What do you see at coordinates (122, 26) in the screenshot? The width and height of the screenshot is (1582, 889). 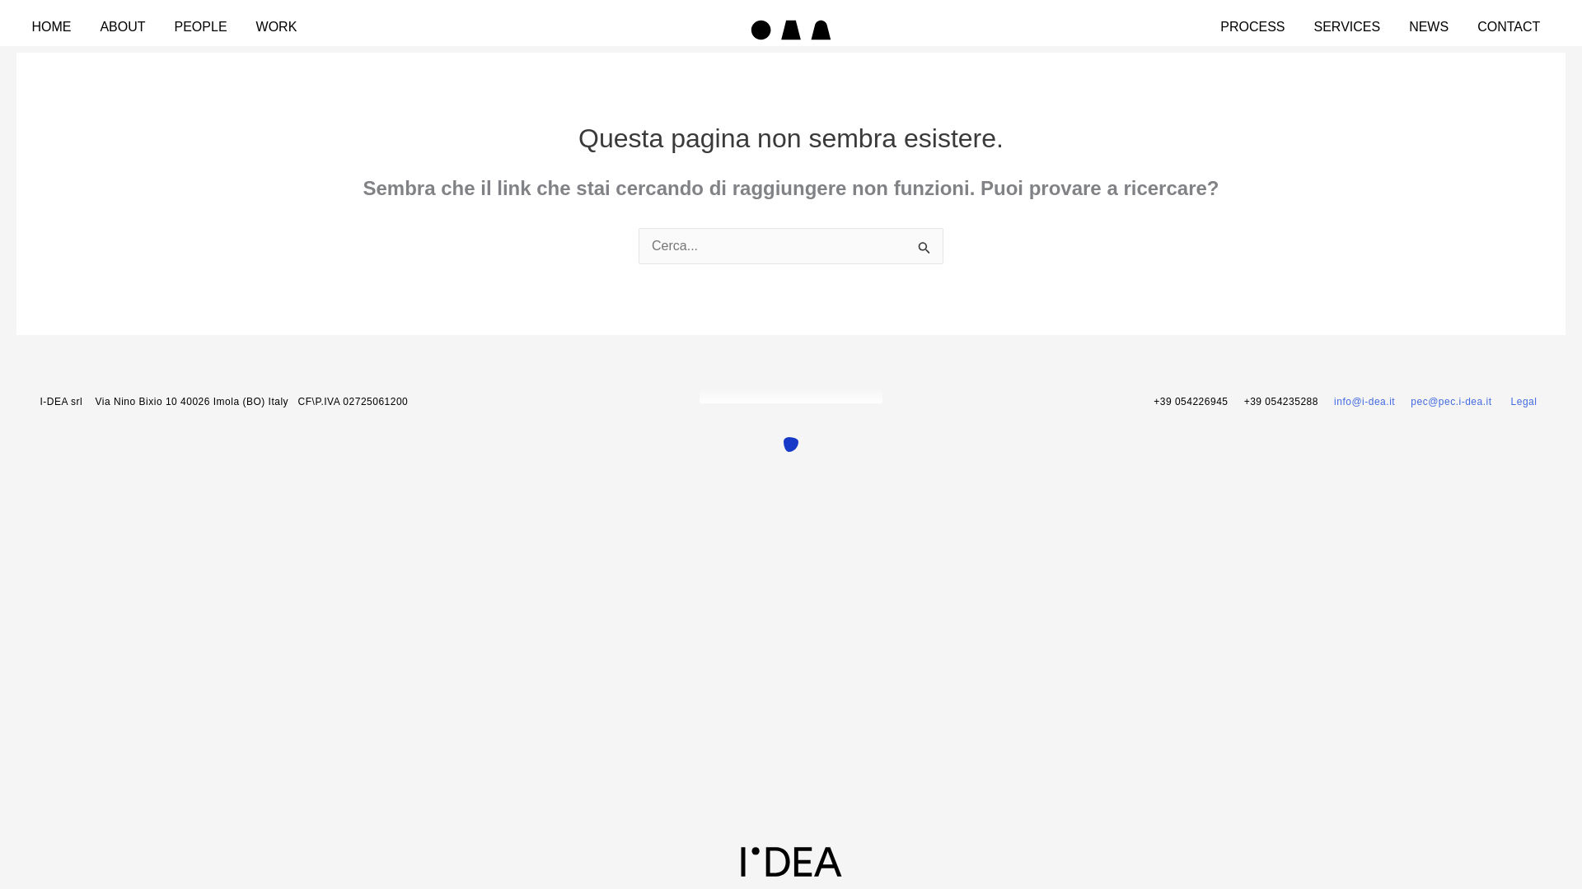 I see `ABOUT` at bounding box center [122, 26].